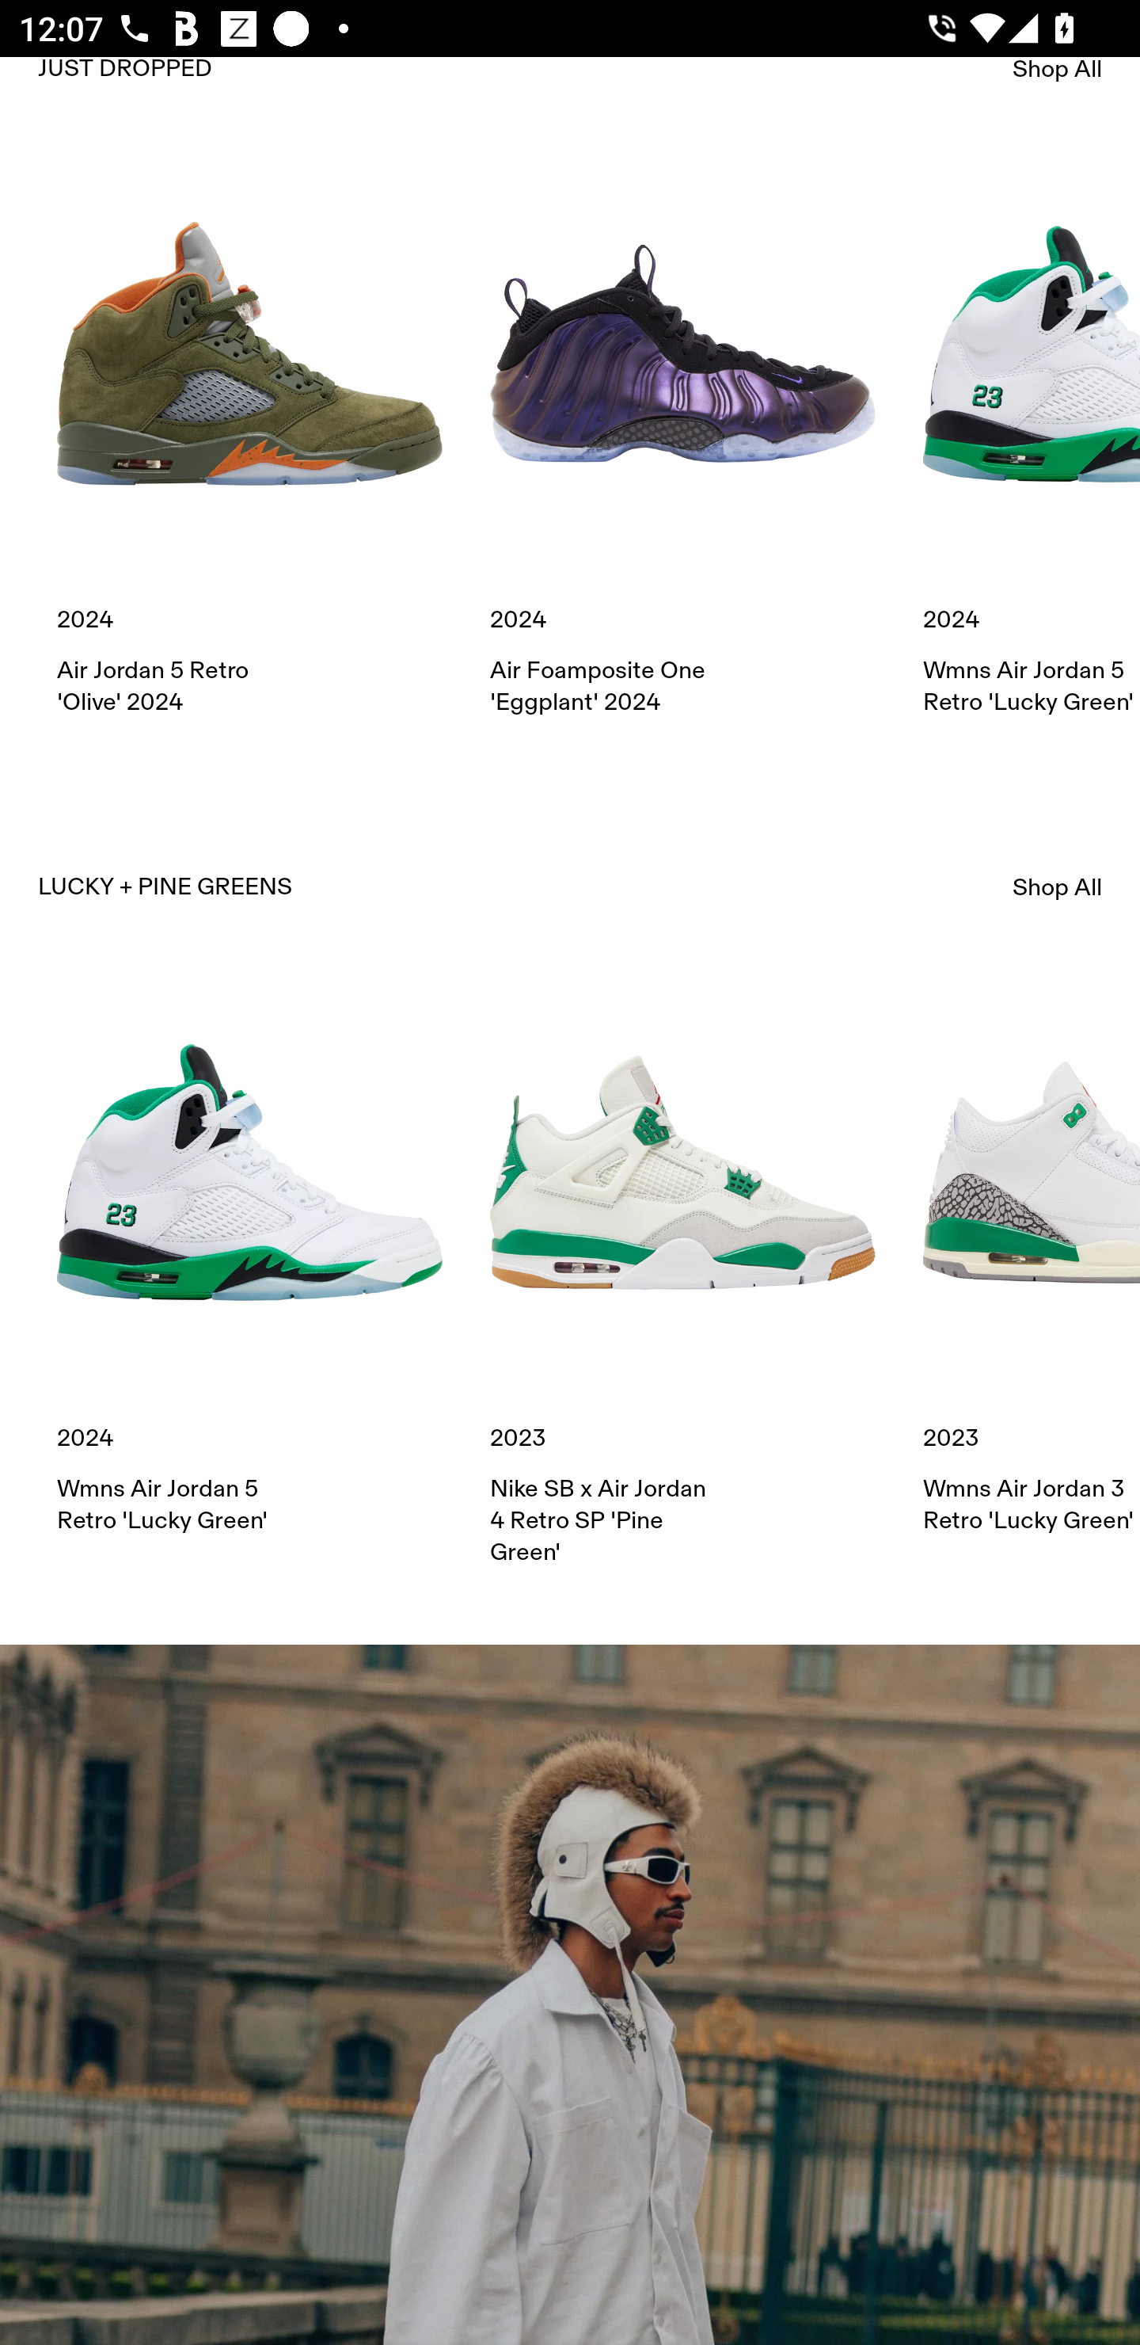 This screenshot has width=1140, height=2345. Describe the element at coordinates (249, 439) in the screenshot. I see `2024 Air Jordan 5 Retro 'Olive' 2024` at that location.